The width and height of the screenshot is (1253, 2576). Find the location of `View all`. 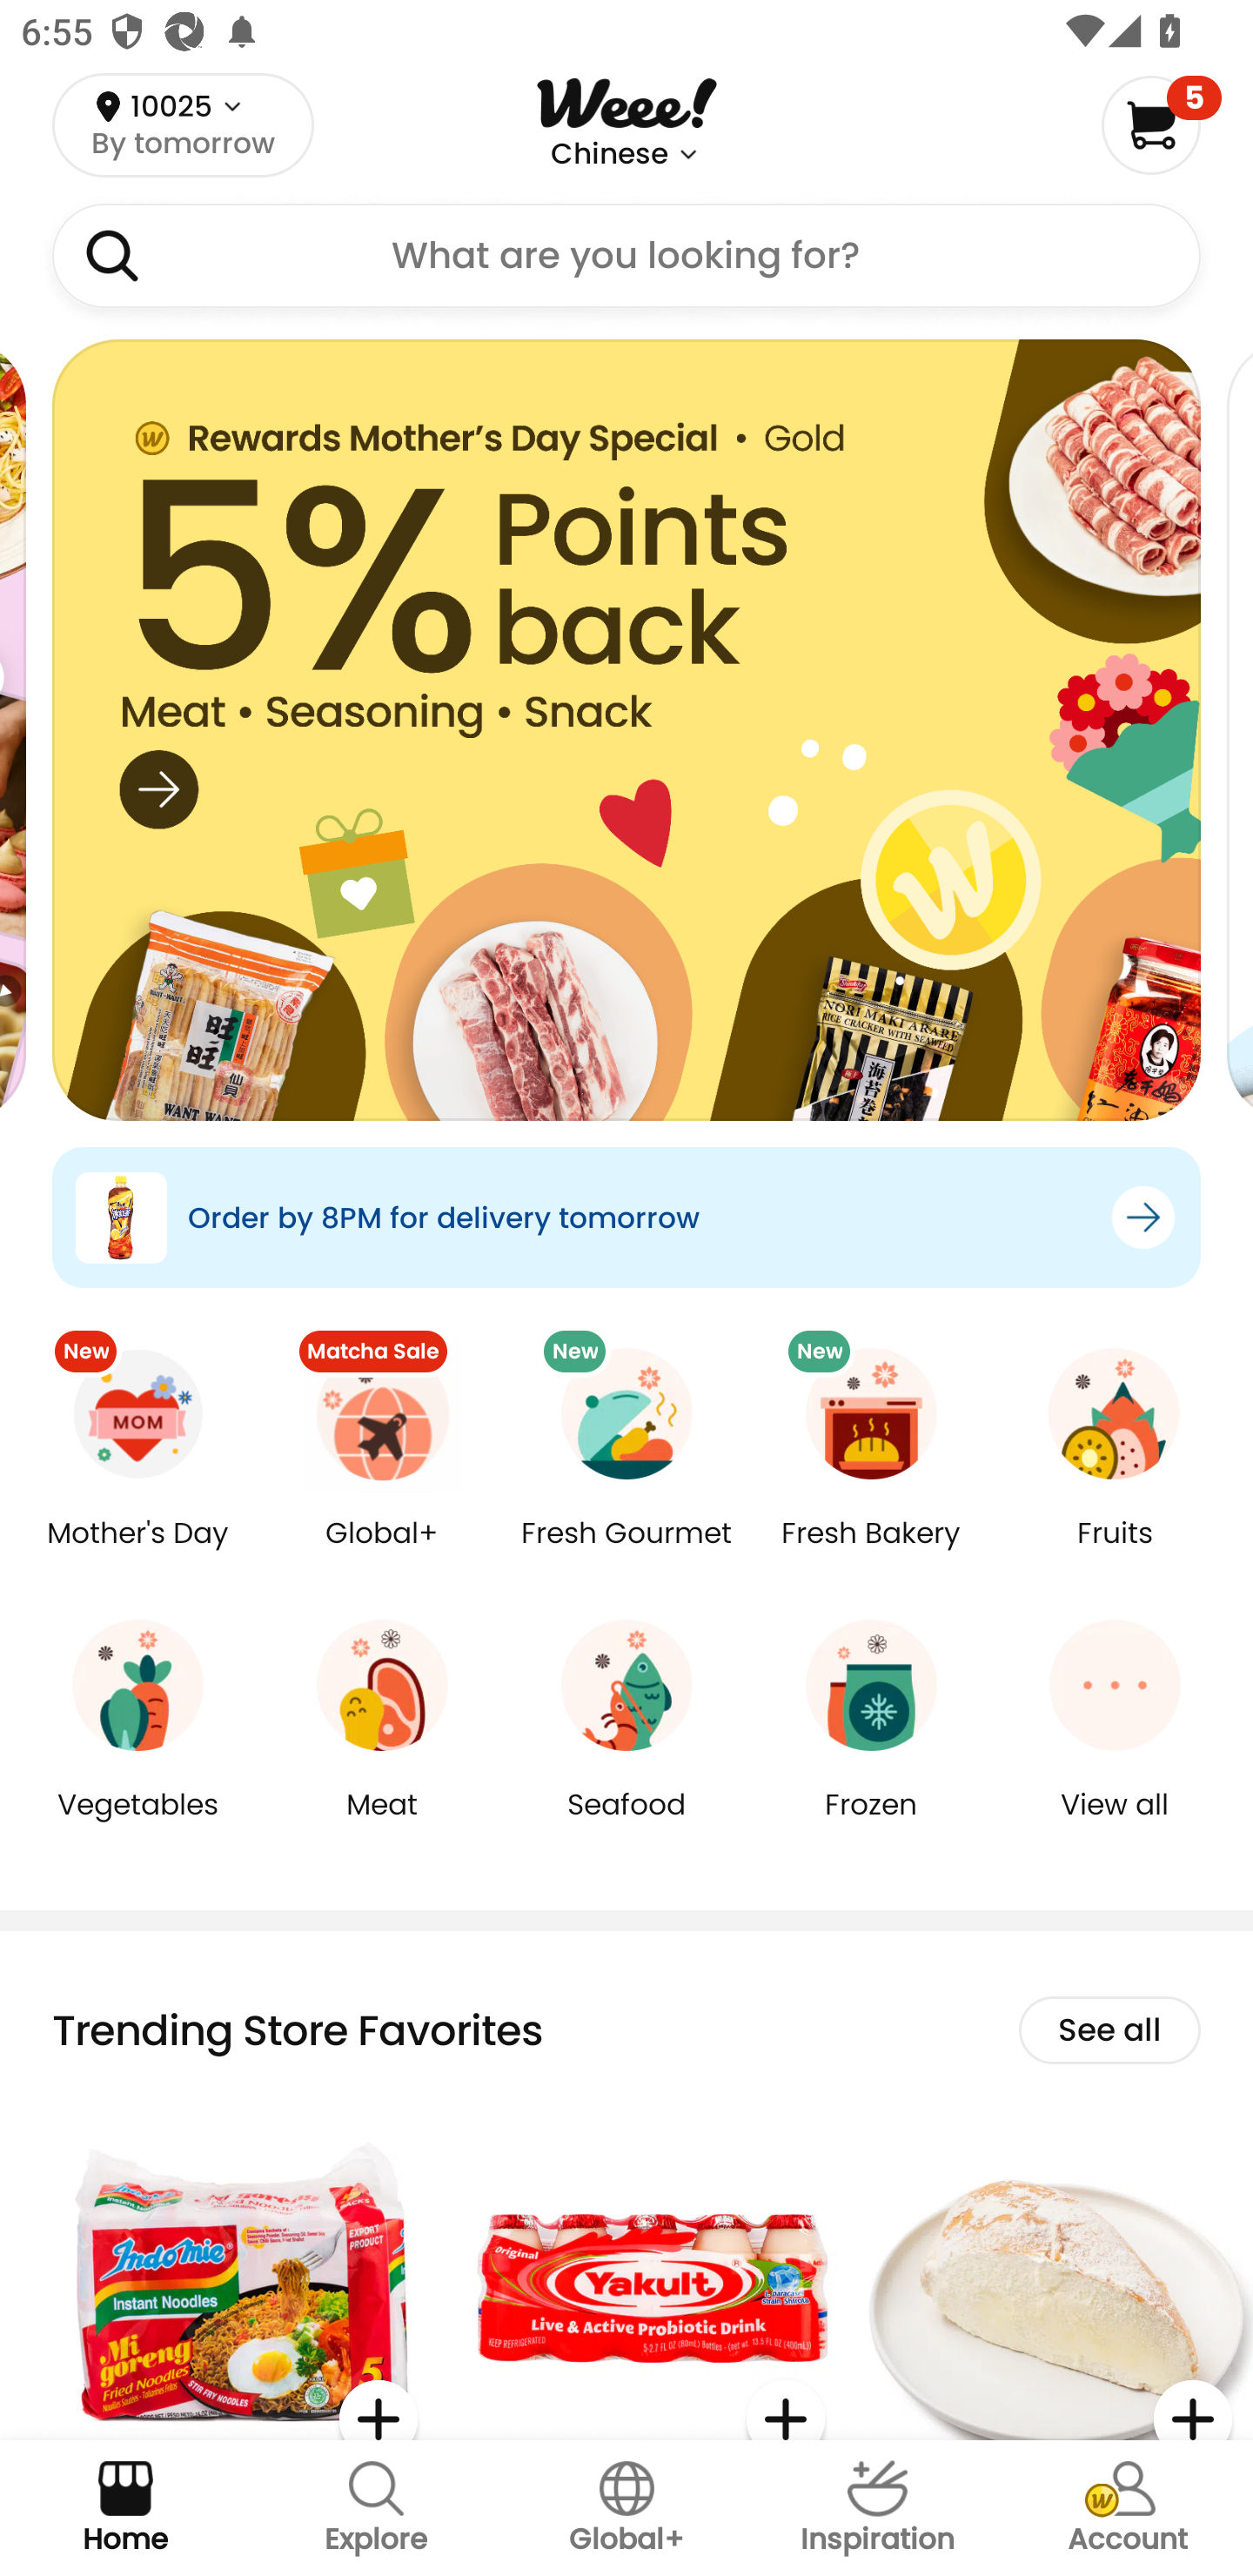

View all is located at coordinates (1115, 1826).